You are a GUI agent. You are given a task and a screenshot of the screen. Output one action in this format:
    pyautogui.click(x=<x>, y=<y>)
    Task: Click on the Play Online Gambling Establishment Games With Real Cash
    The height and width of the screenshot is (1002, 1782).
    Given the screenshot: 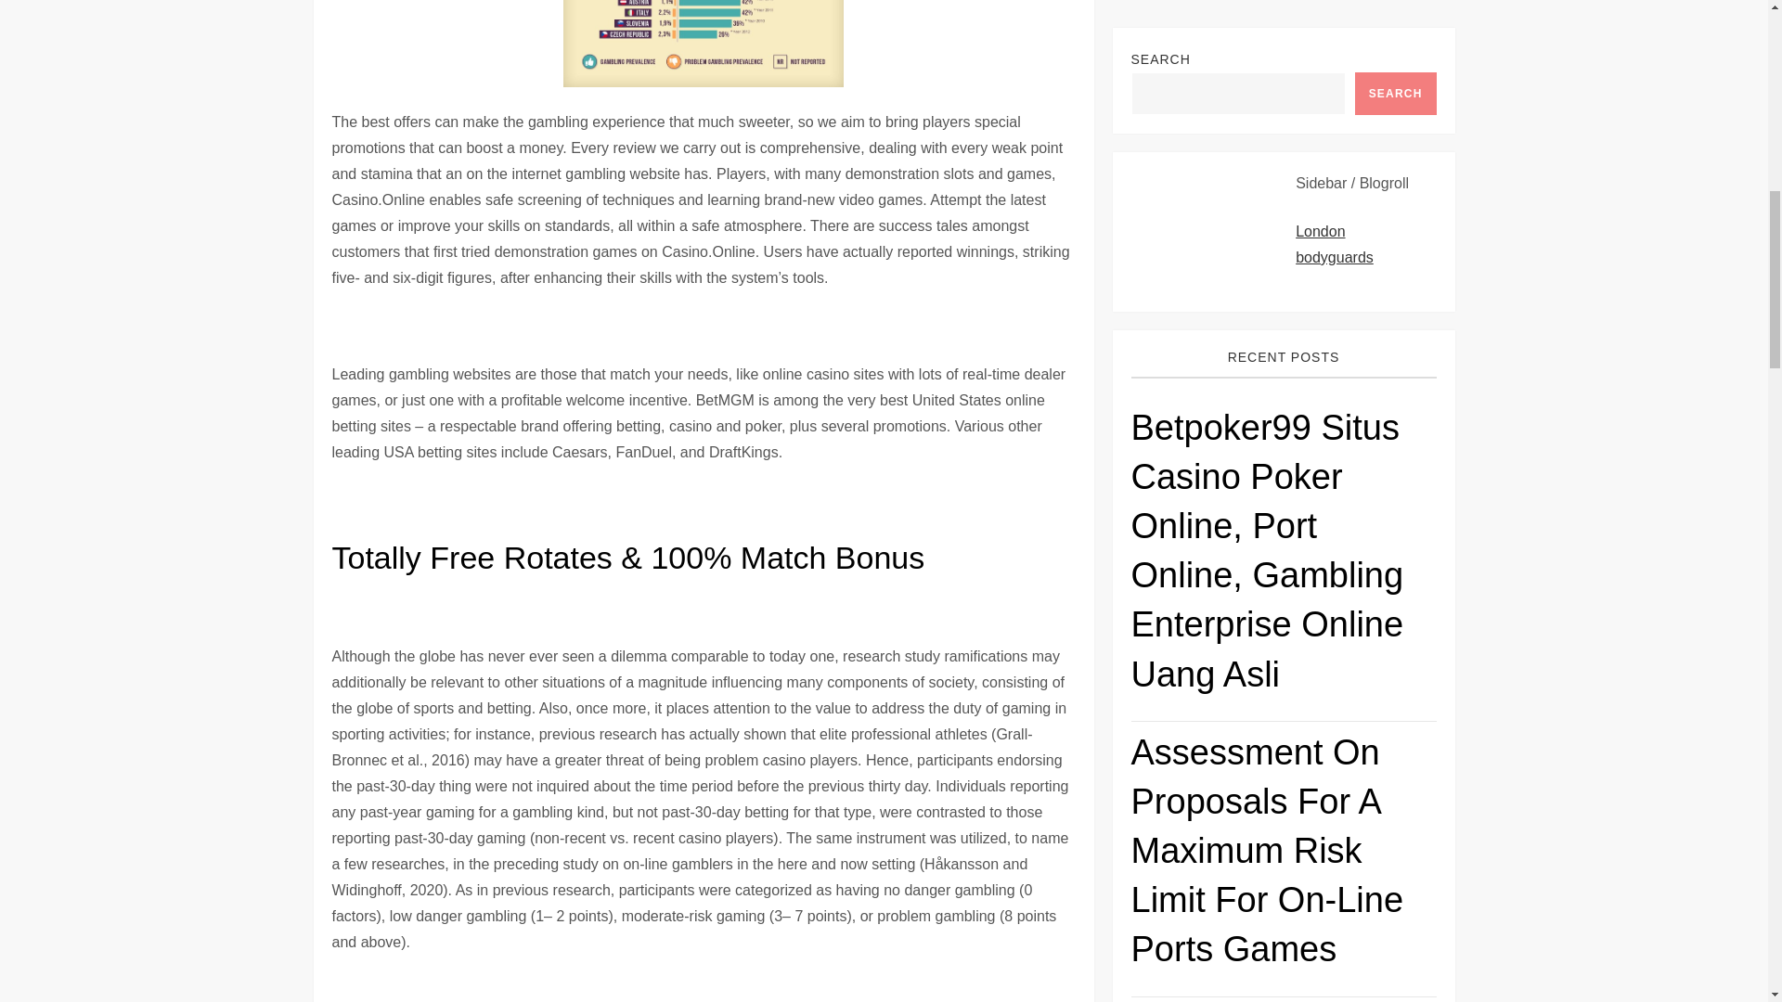 What is the action you would take?
    pyautogui.click(x=1283, y=701)
    